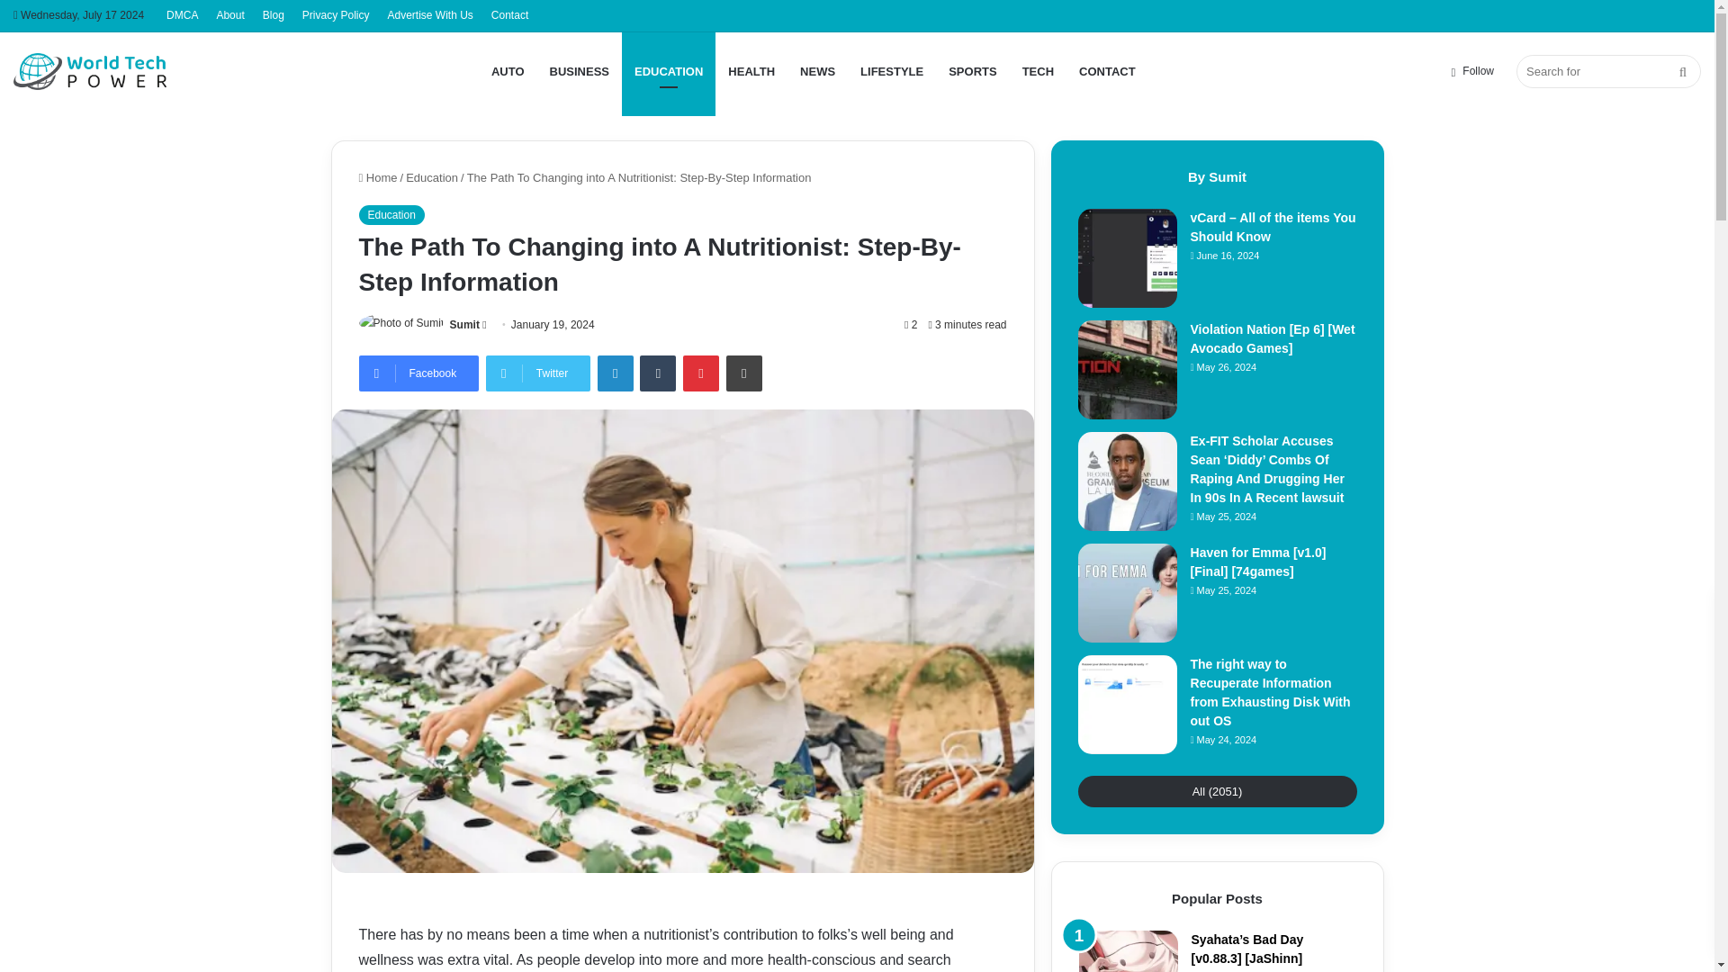  I want to click on Education, so click(391, 214).